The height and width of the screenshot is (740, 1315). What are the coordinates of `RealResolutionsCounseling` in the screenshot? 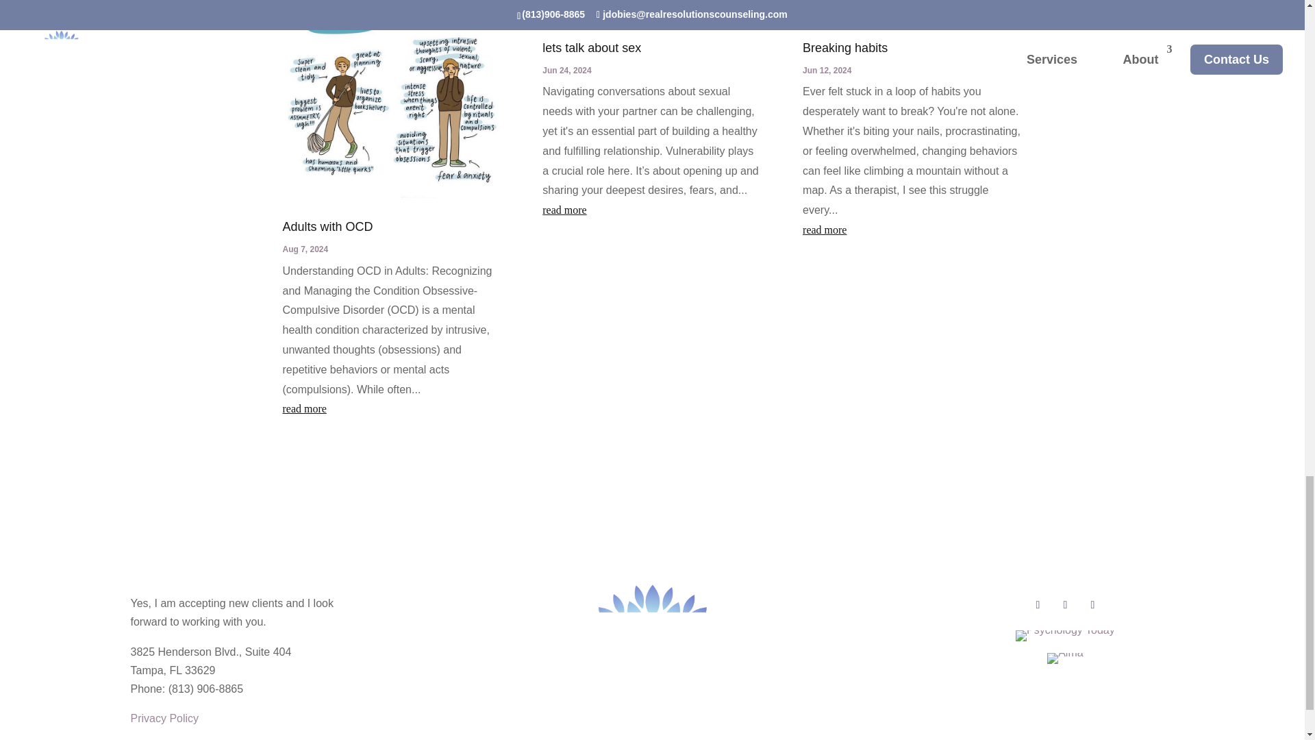 It's located at (652, 660).